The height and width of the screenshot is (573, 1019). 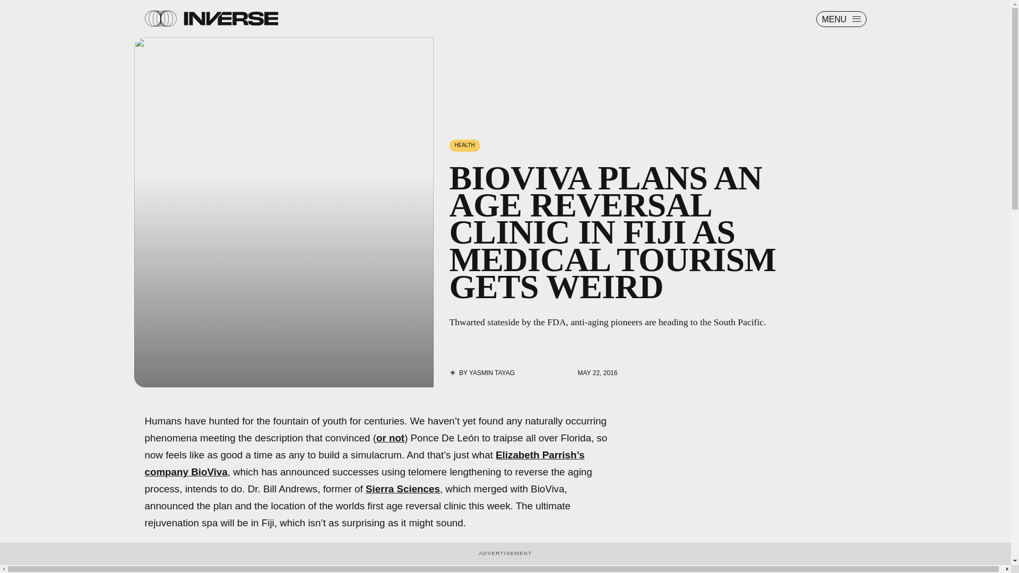 I want to click on or not, so click(x=390, y=438).